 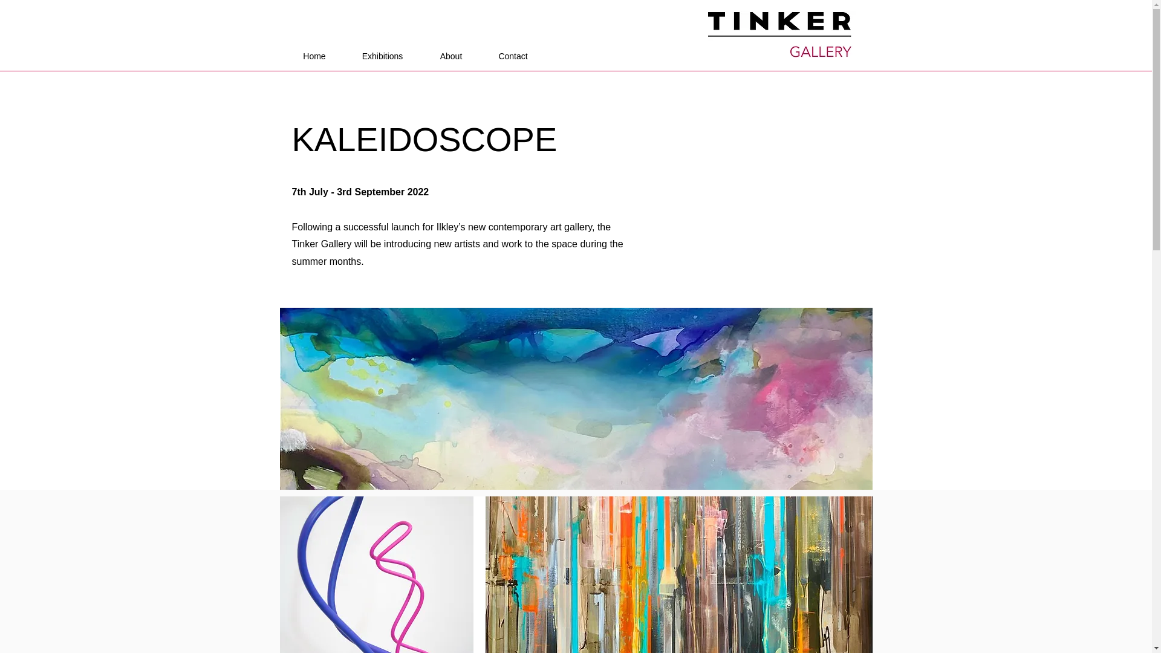 What do you see at coordinates (513, 56) in the screenshot?
I see `Contact` at bounding box center [513, 56].